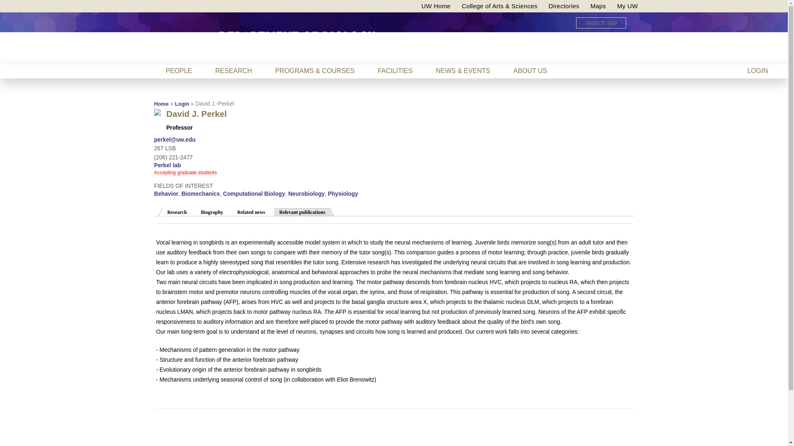  I want to click on Home, so click(297, 38).